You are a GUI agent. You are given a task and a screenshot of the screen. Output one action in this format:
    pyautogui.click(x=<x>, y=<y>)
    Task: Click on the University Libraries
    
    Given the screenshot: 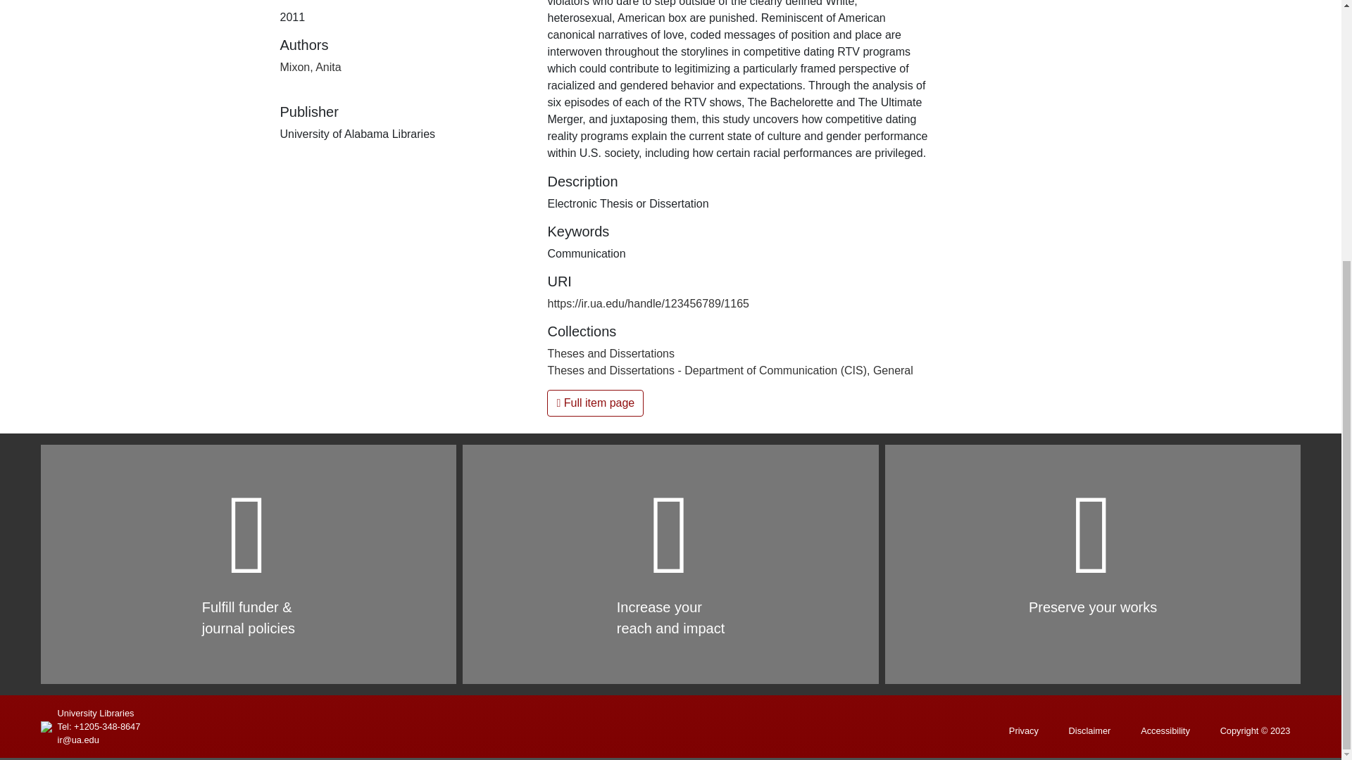 What is the action you would take?
    pyautogui.click(x=96, y=713)
    